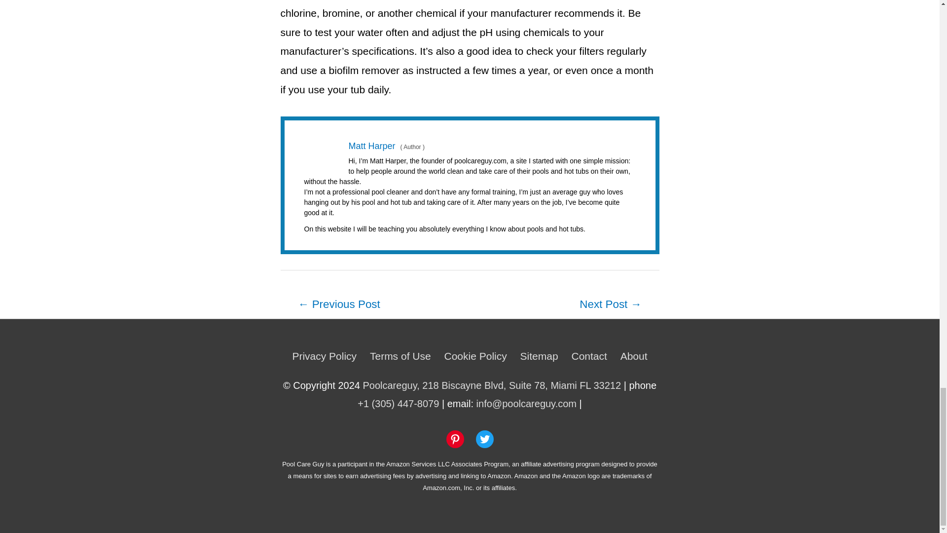 This screenshot has width=947, height=533. What do you see at coordinates (484, 439) in the screenshot?
I see `Twitter` at bounding box center [484, 439].